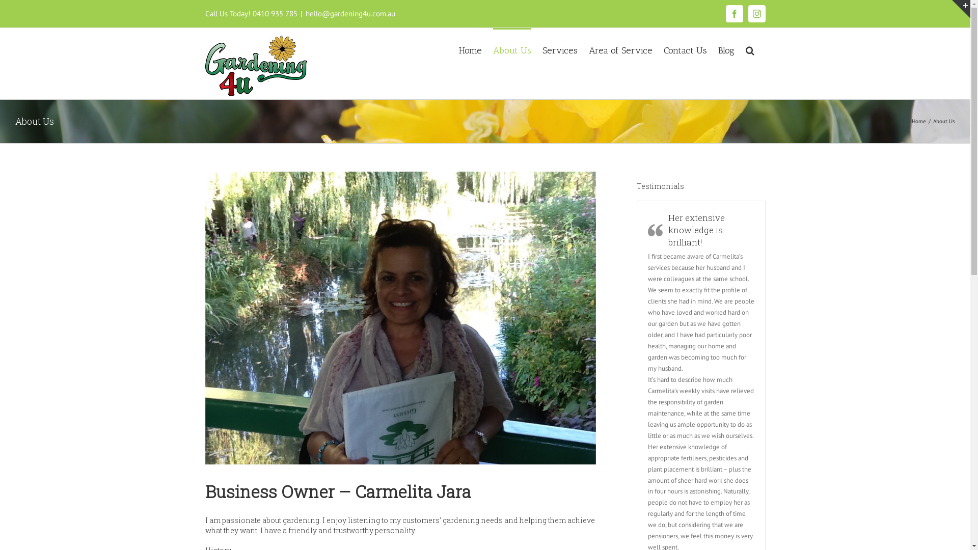  What do you see at coordinates (470, 49) in the screenshot?
I see `Home` at bounding box center [470, 49].